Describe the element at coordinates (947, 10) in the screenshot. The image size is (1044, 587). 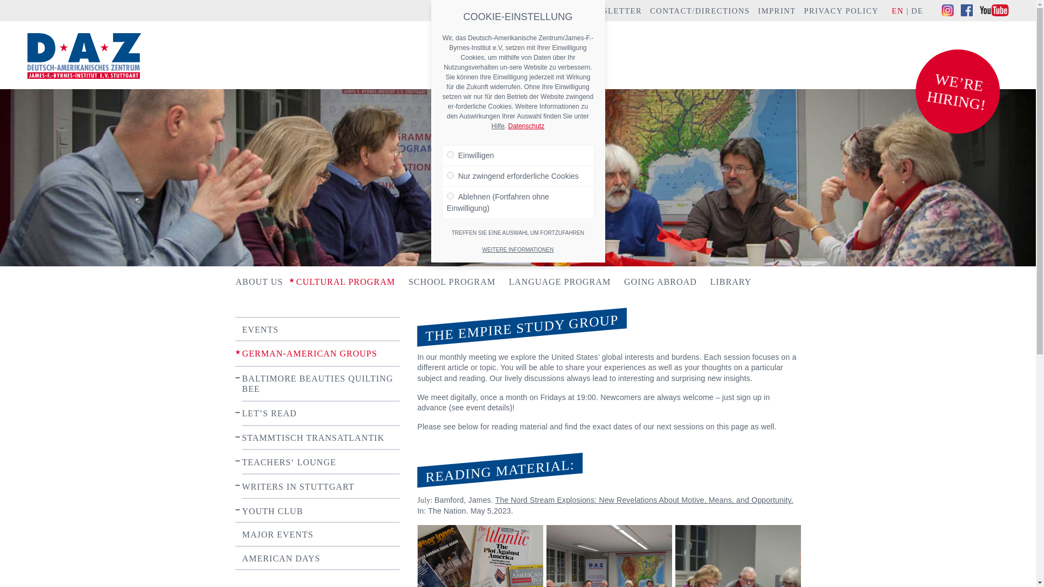
I see `INSTAGRAM` at that location.